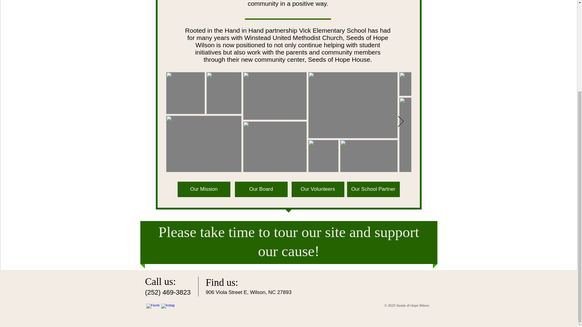 Image resolution: width=582 pixels, height=327 pixels. Describe the element at coordinates (318, 190) in the screenshot. I see `Our Volunteers` at that location.